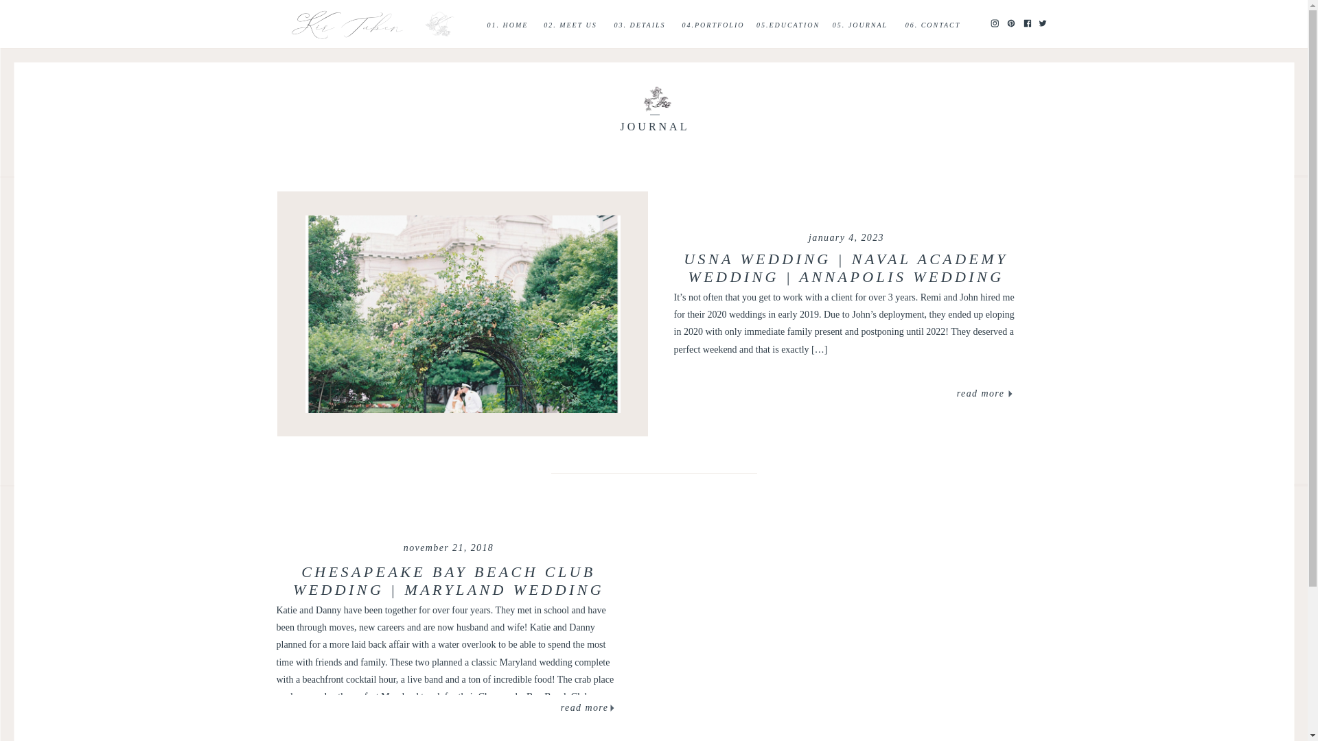  Describe the element at coordinates (993, 22) in the screenshot. I see `Instagram-color Created with Sketch.` at that location.